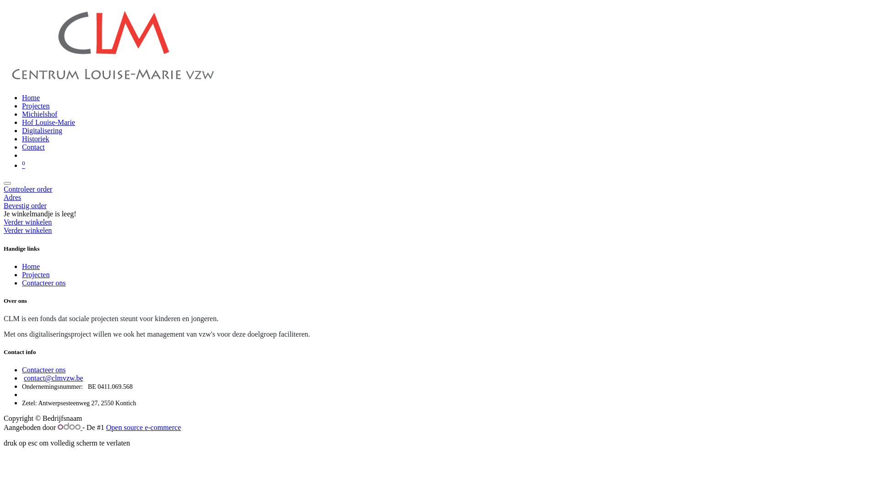 This screenshot has height=494, width=879. What do you see at coordinates (49, 123) in the screenshot?
I see `Hof Louise-Marie` at bounding box center [49, 123].